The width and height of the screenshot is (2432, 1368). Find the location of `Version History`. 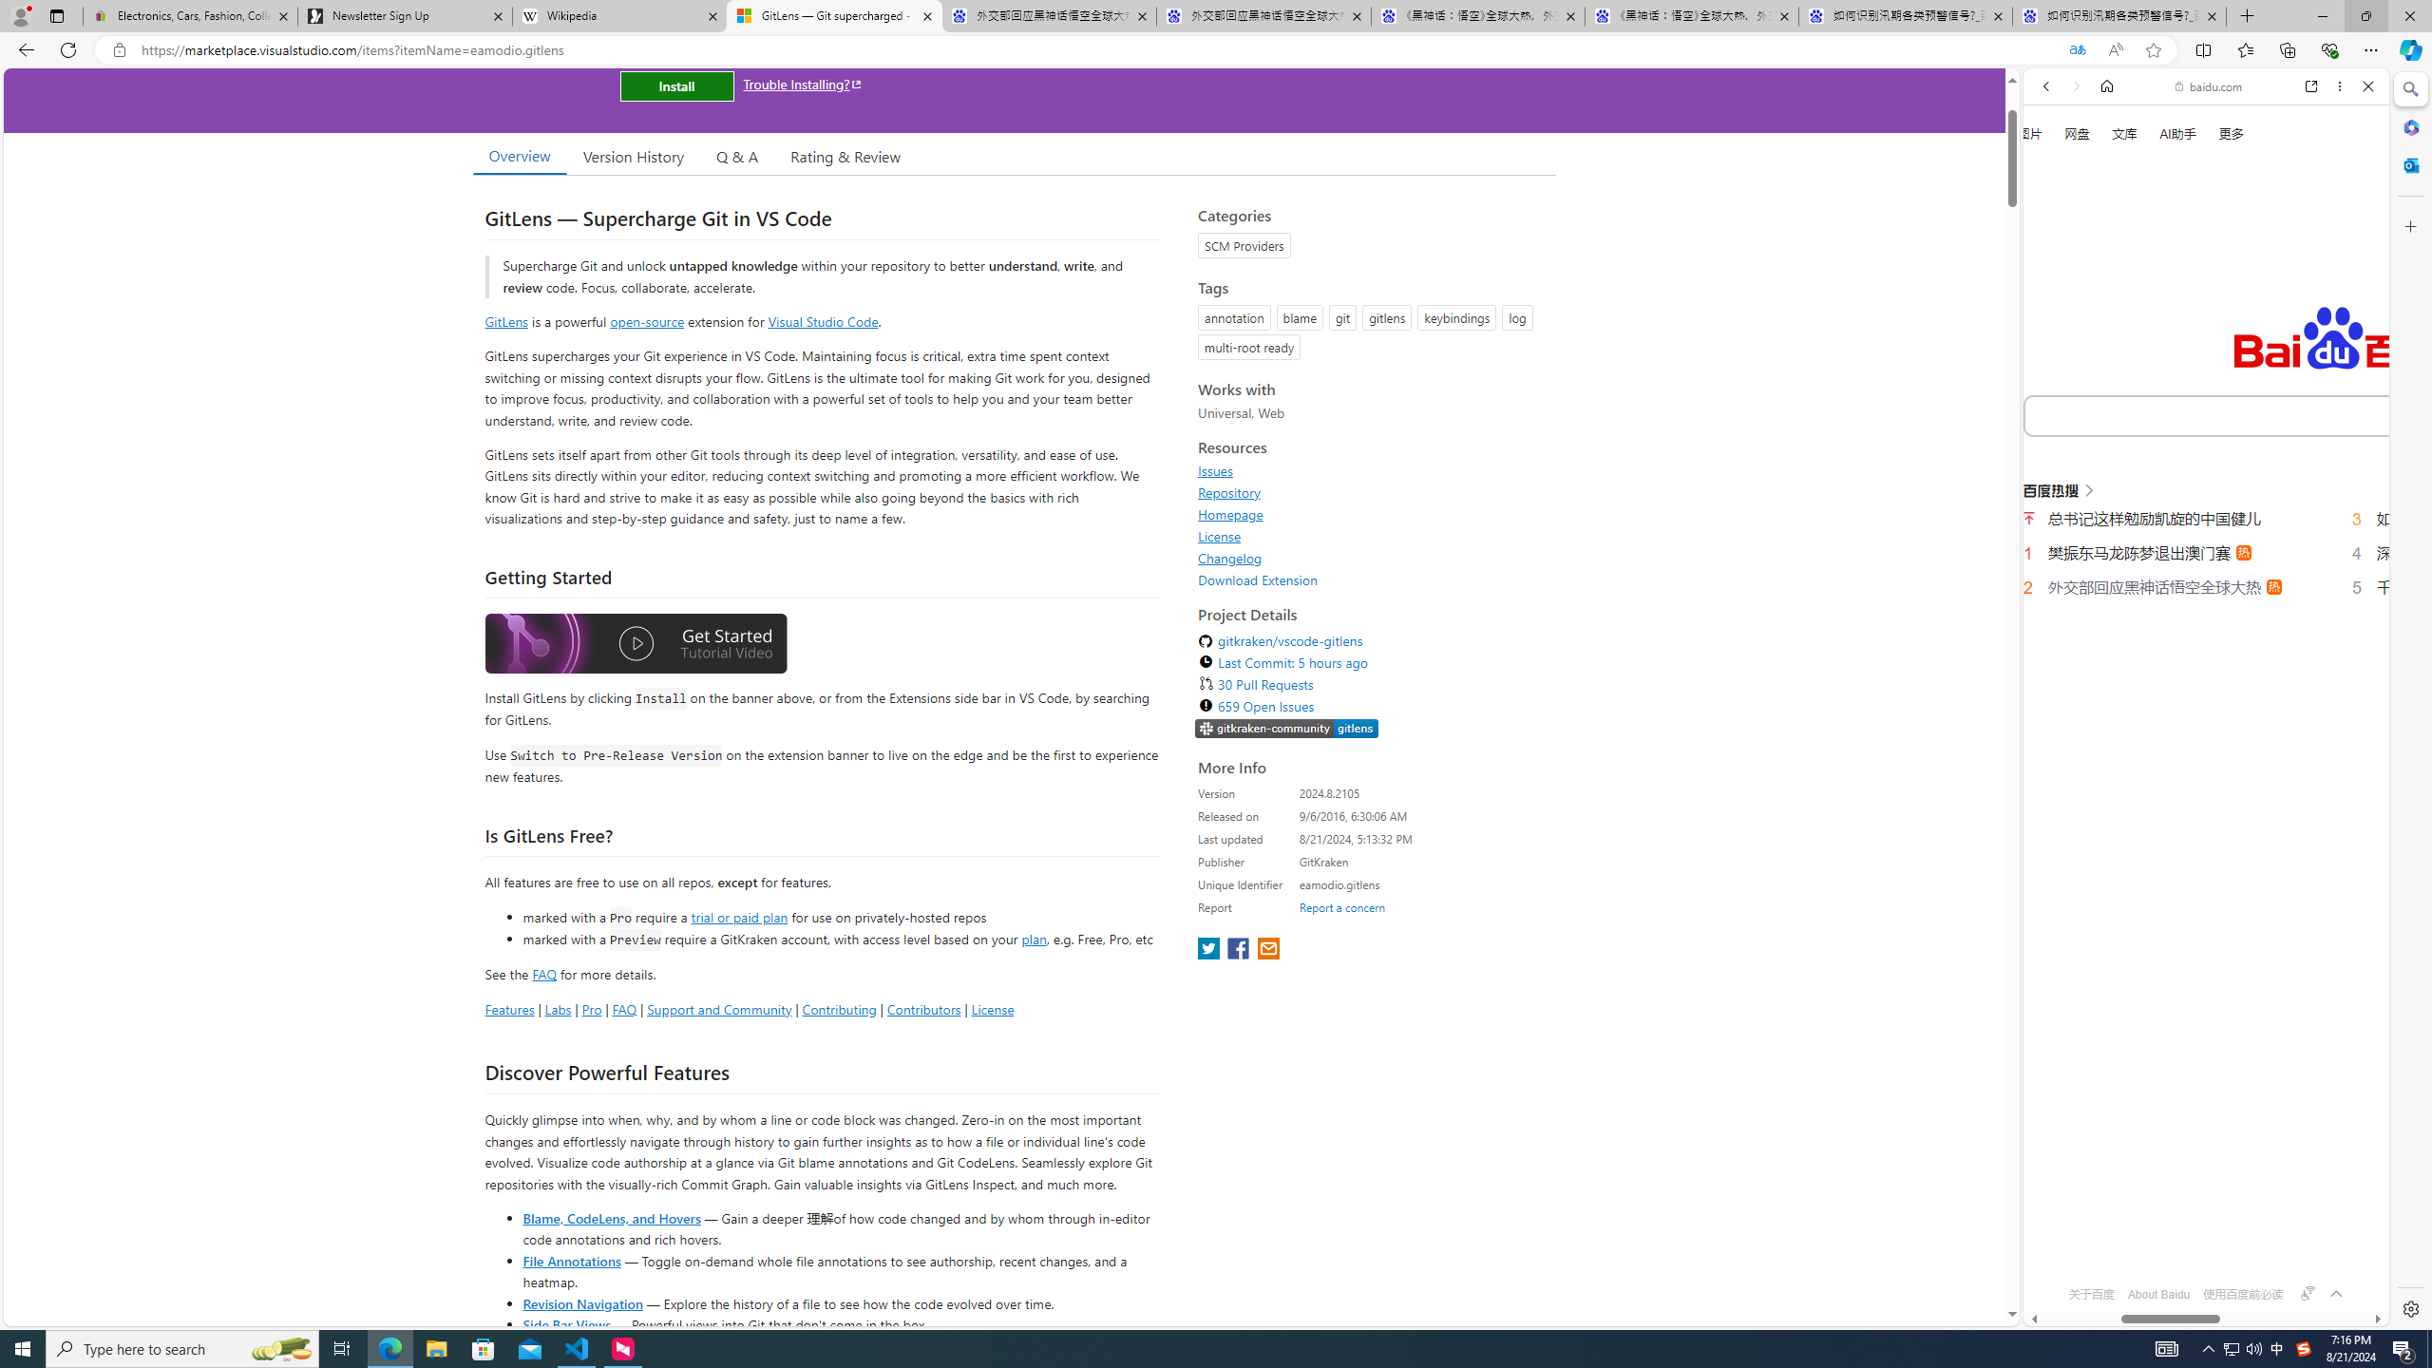

Version History is located at coordinates (633, 156).